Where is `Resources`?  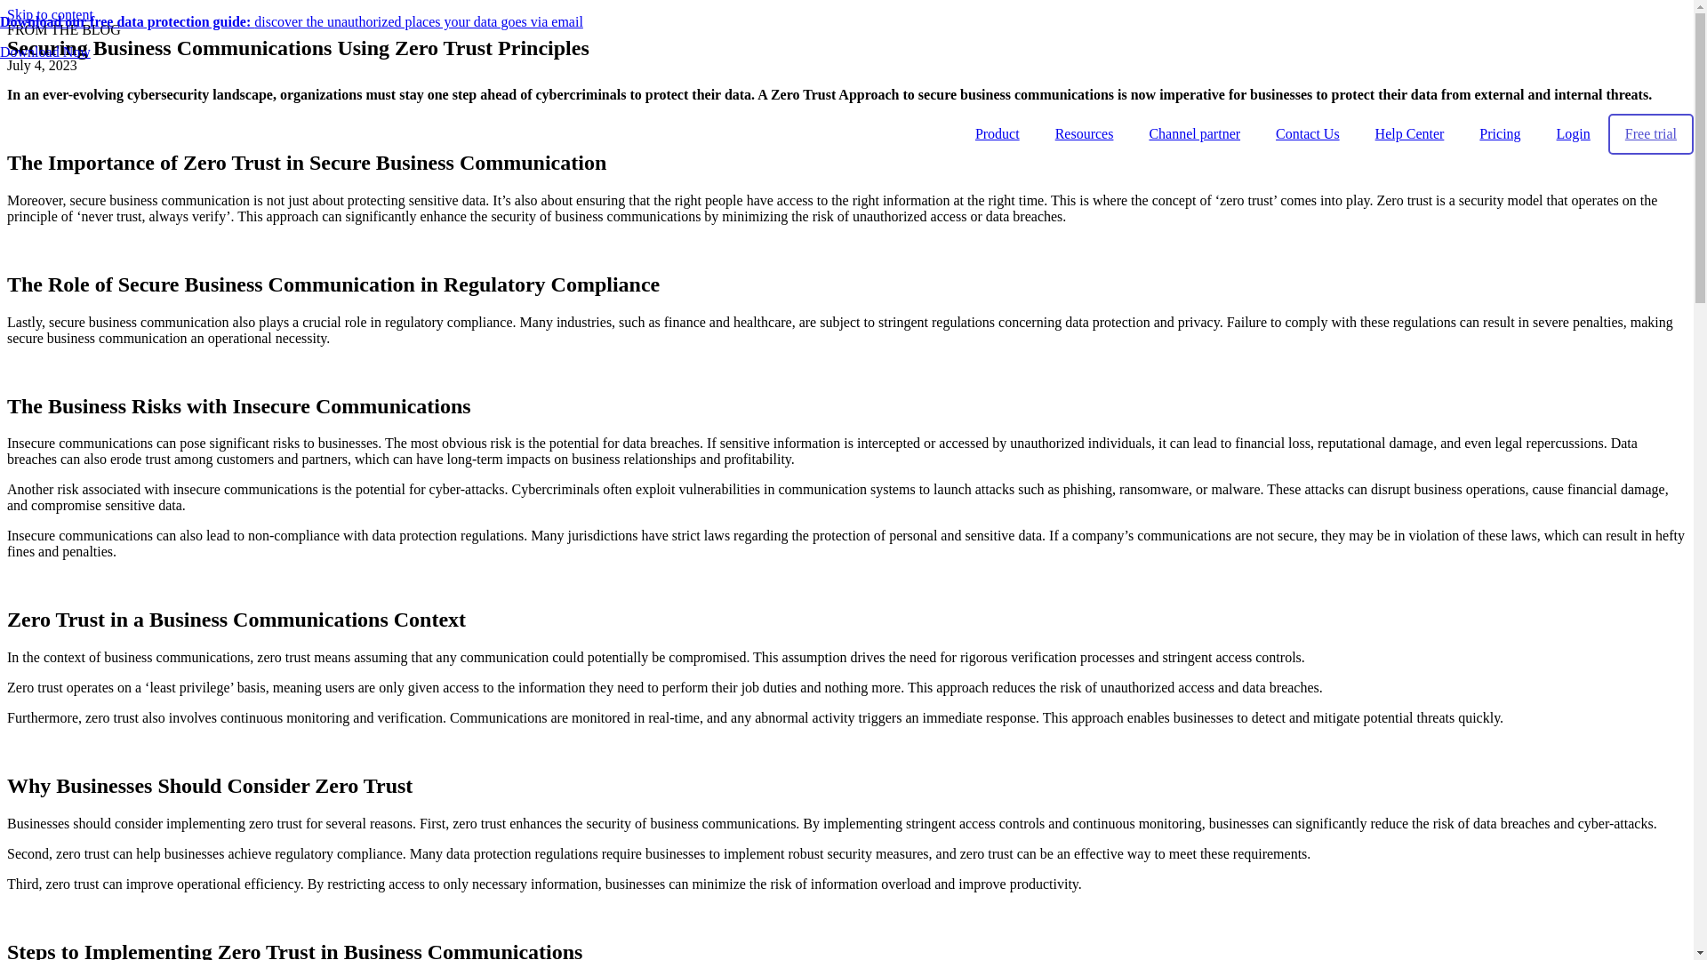 Resources is located at coordinates (1085, 133).